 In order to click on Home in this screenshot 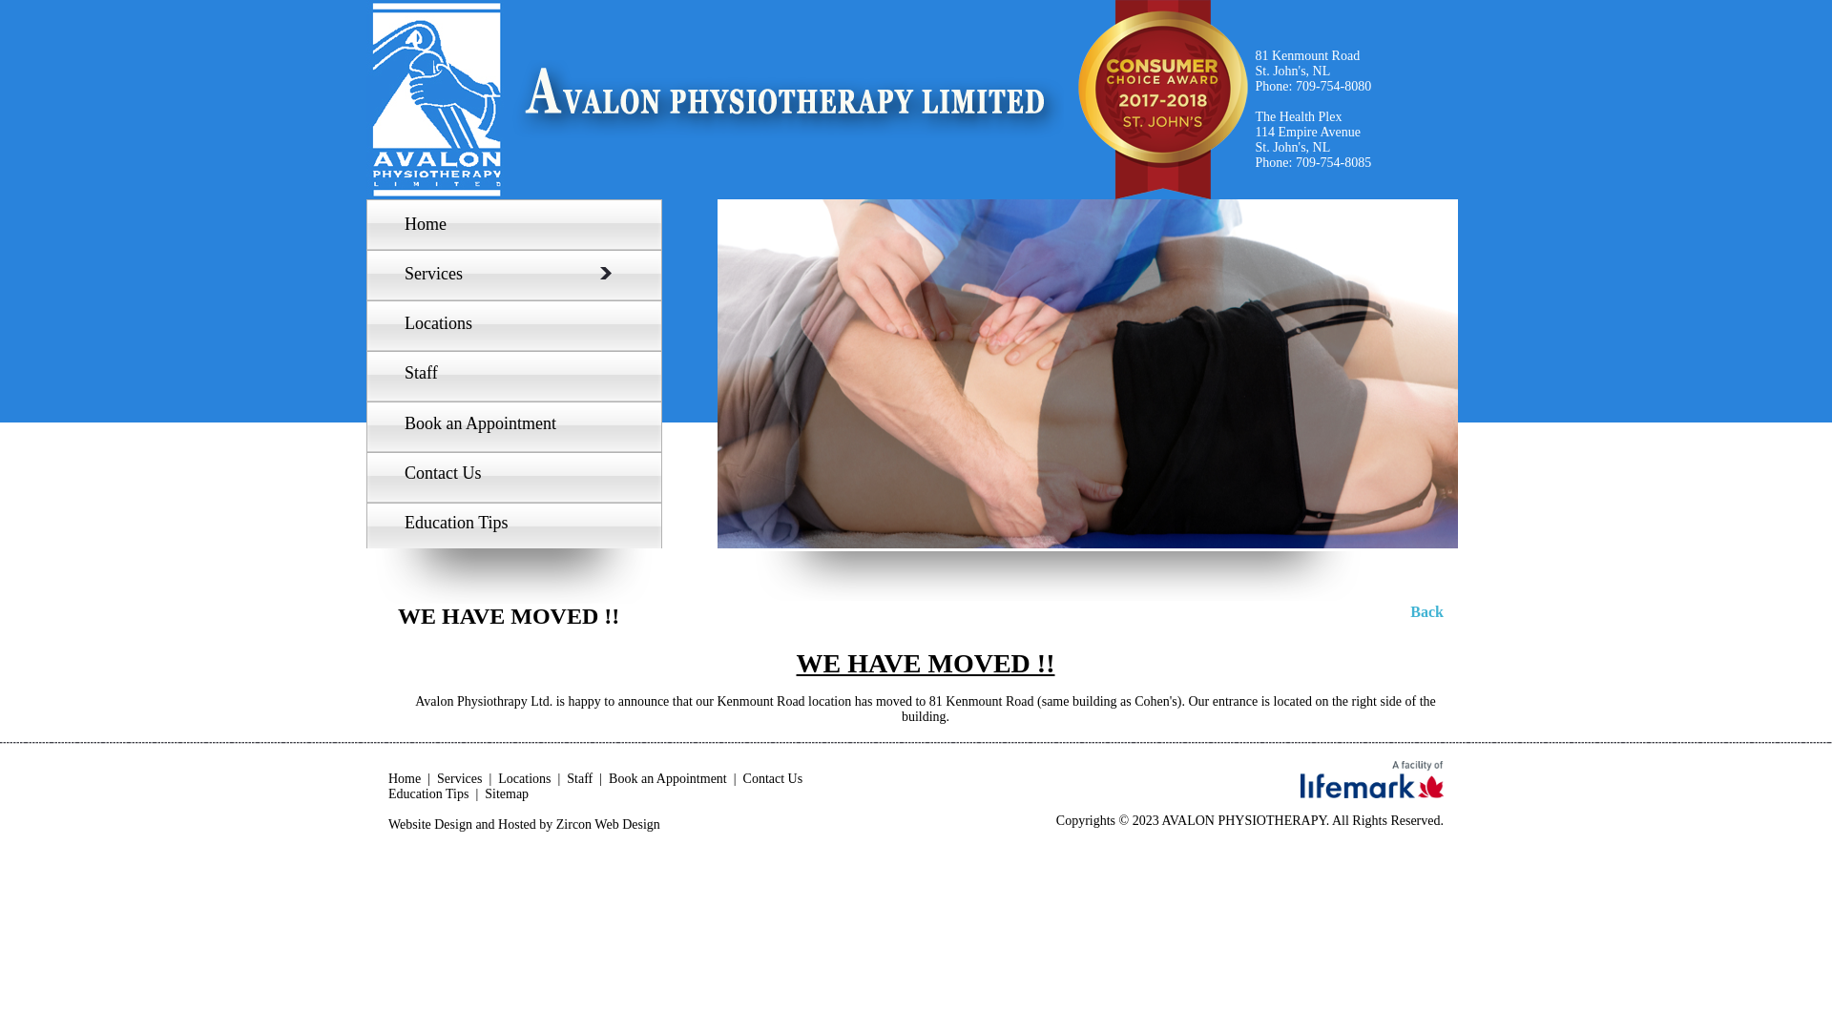, I will do `click(421, 225)`.